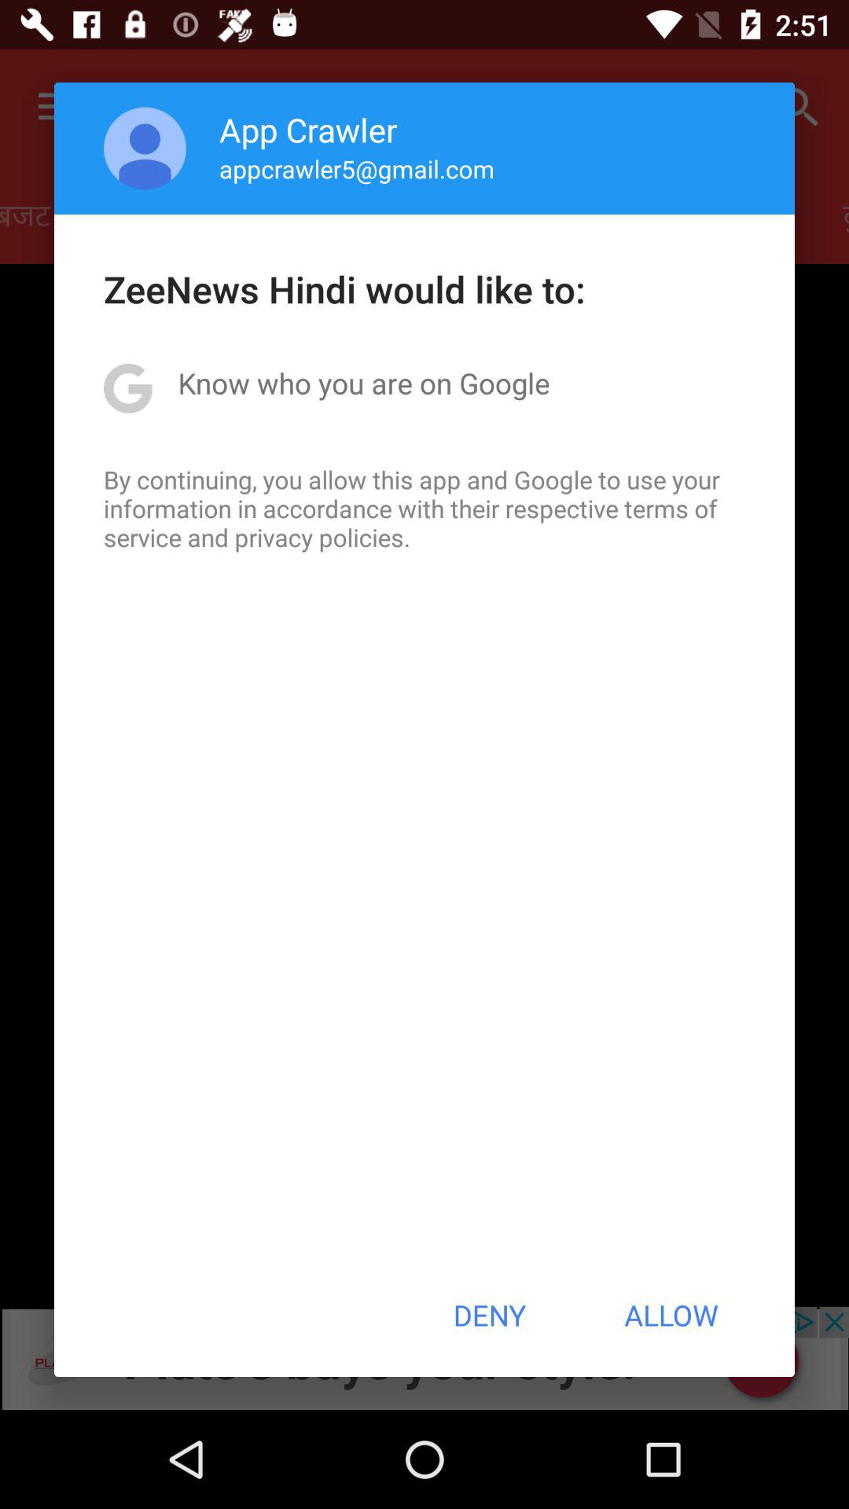 The image size is (849, 1509). I want to click on launch icon above zeenews hindi would, so click(145, 148).